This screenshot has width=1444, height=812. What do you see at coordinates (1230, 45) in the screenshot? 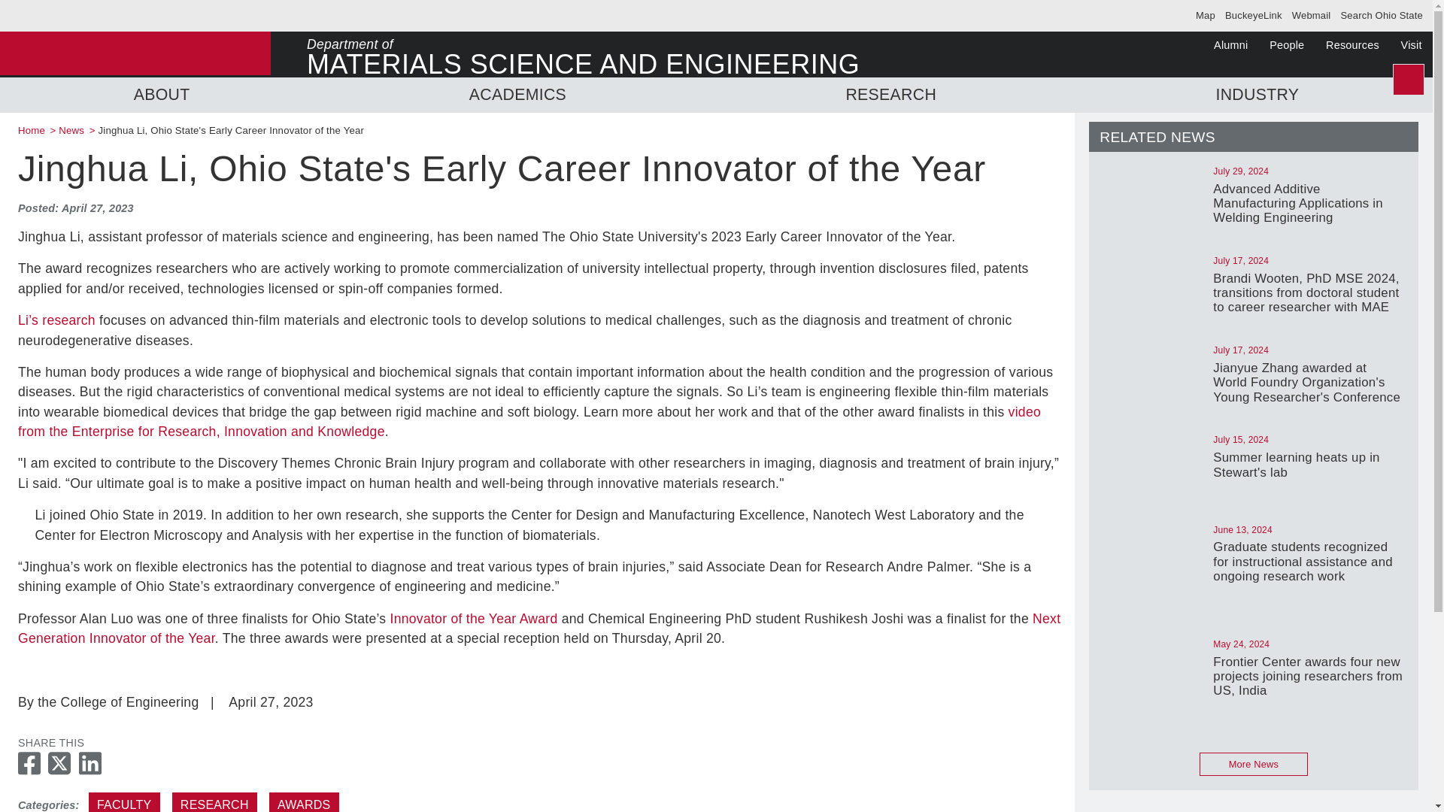
I see `Alumni` at bounding box center [1230, 45].